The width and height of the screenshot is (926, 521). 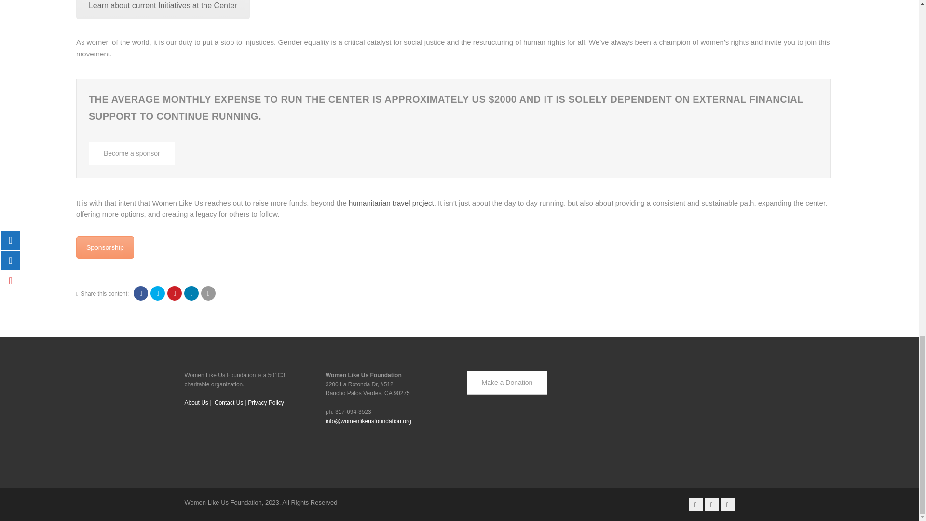 What do you see at coordinates (191, 293) in the screenshot?
I see `Share on Linkedin` at bounding box center [191, 293].